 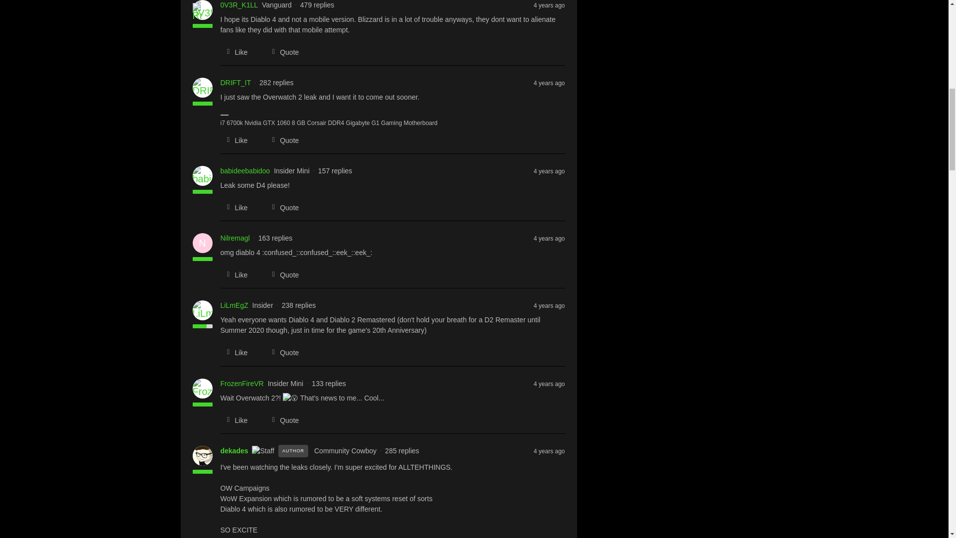 I want to click on Nilremagl, so click(x=235, y=238).